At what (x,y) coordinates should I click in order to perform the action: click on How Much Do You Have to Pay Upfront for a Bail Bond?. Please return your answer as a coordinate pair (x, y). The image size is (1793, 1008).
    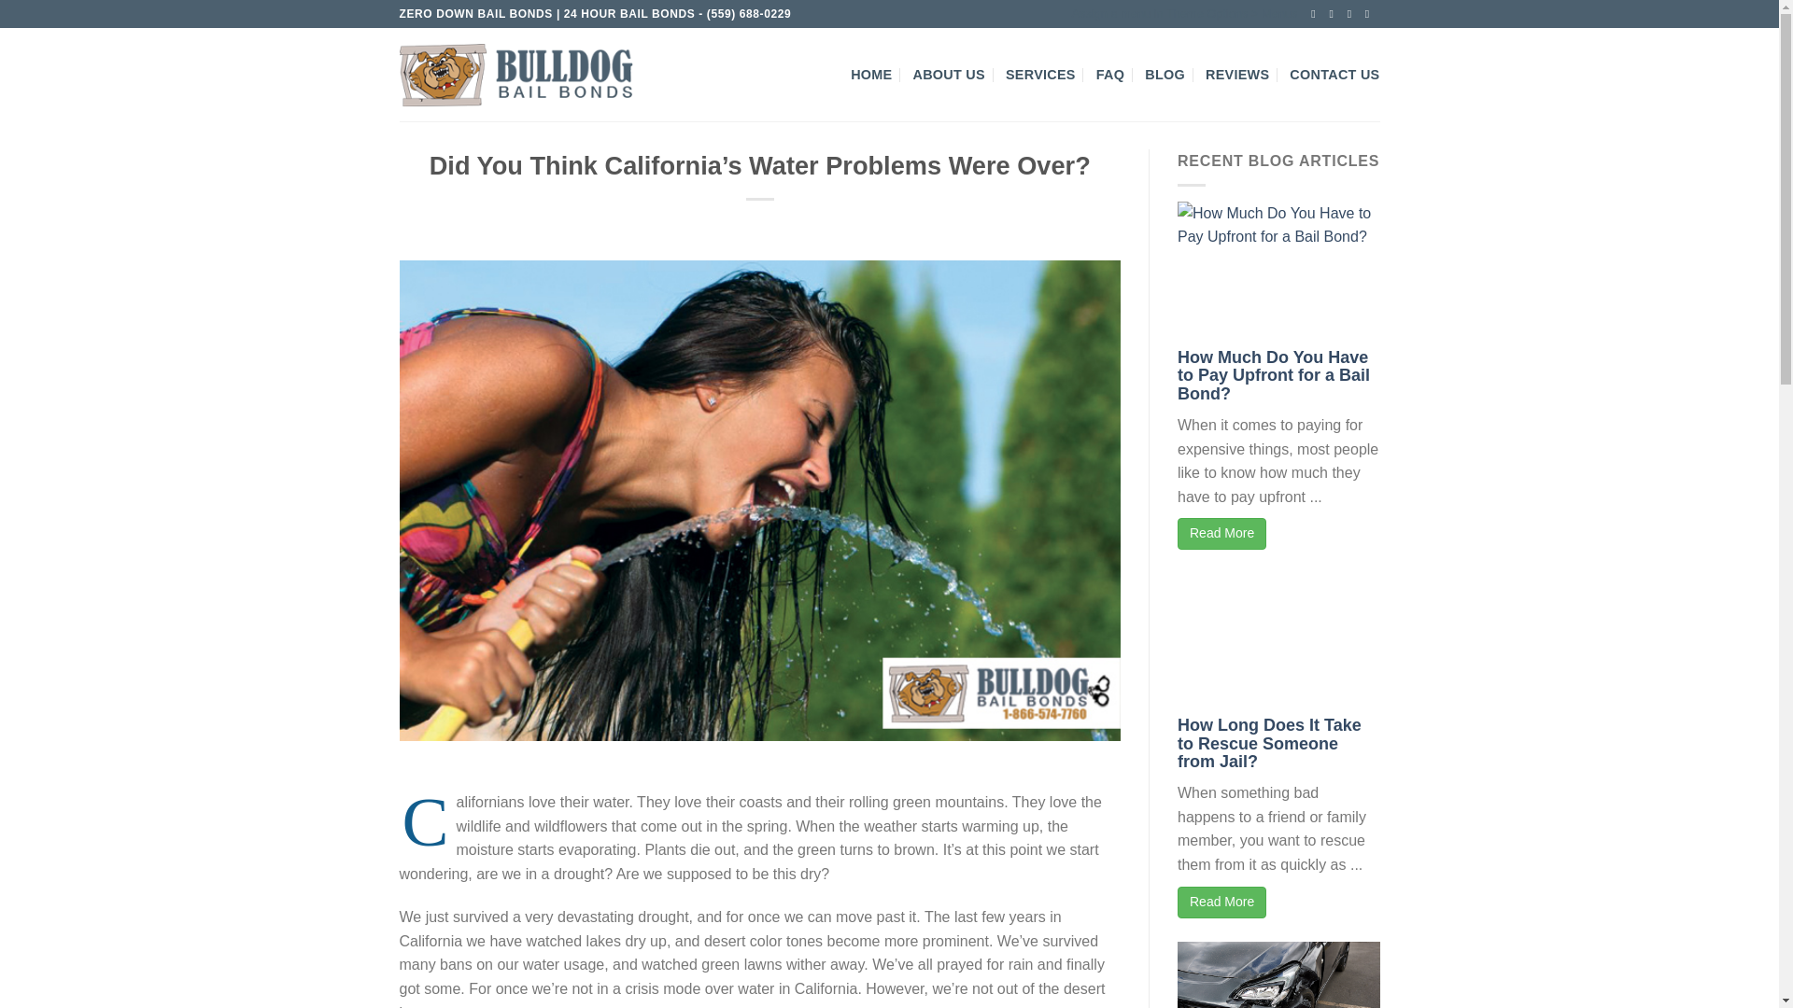
    Looking at the image, I should click on (1274, 375).